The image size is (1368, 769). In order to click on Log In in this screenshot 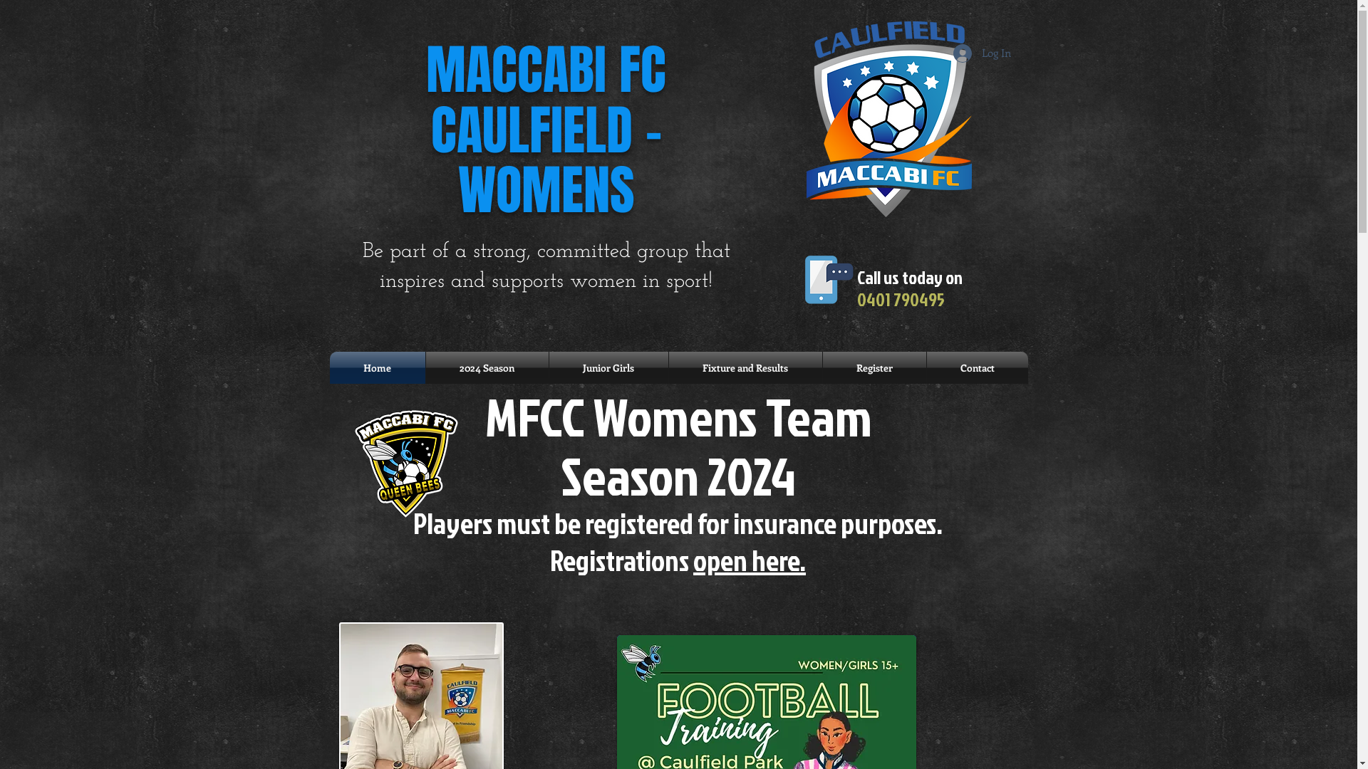, I will do `click(982, 53)`.